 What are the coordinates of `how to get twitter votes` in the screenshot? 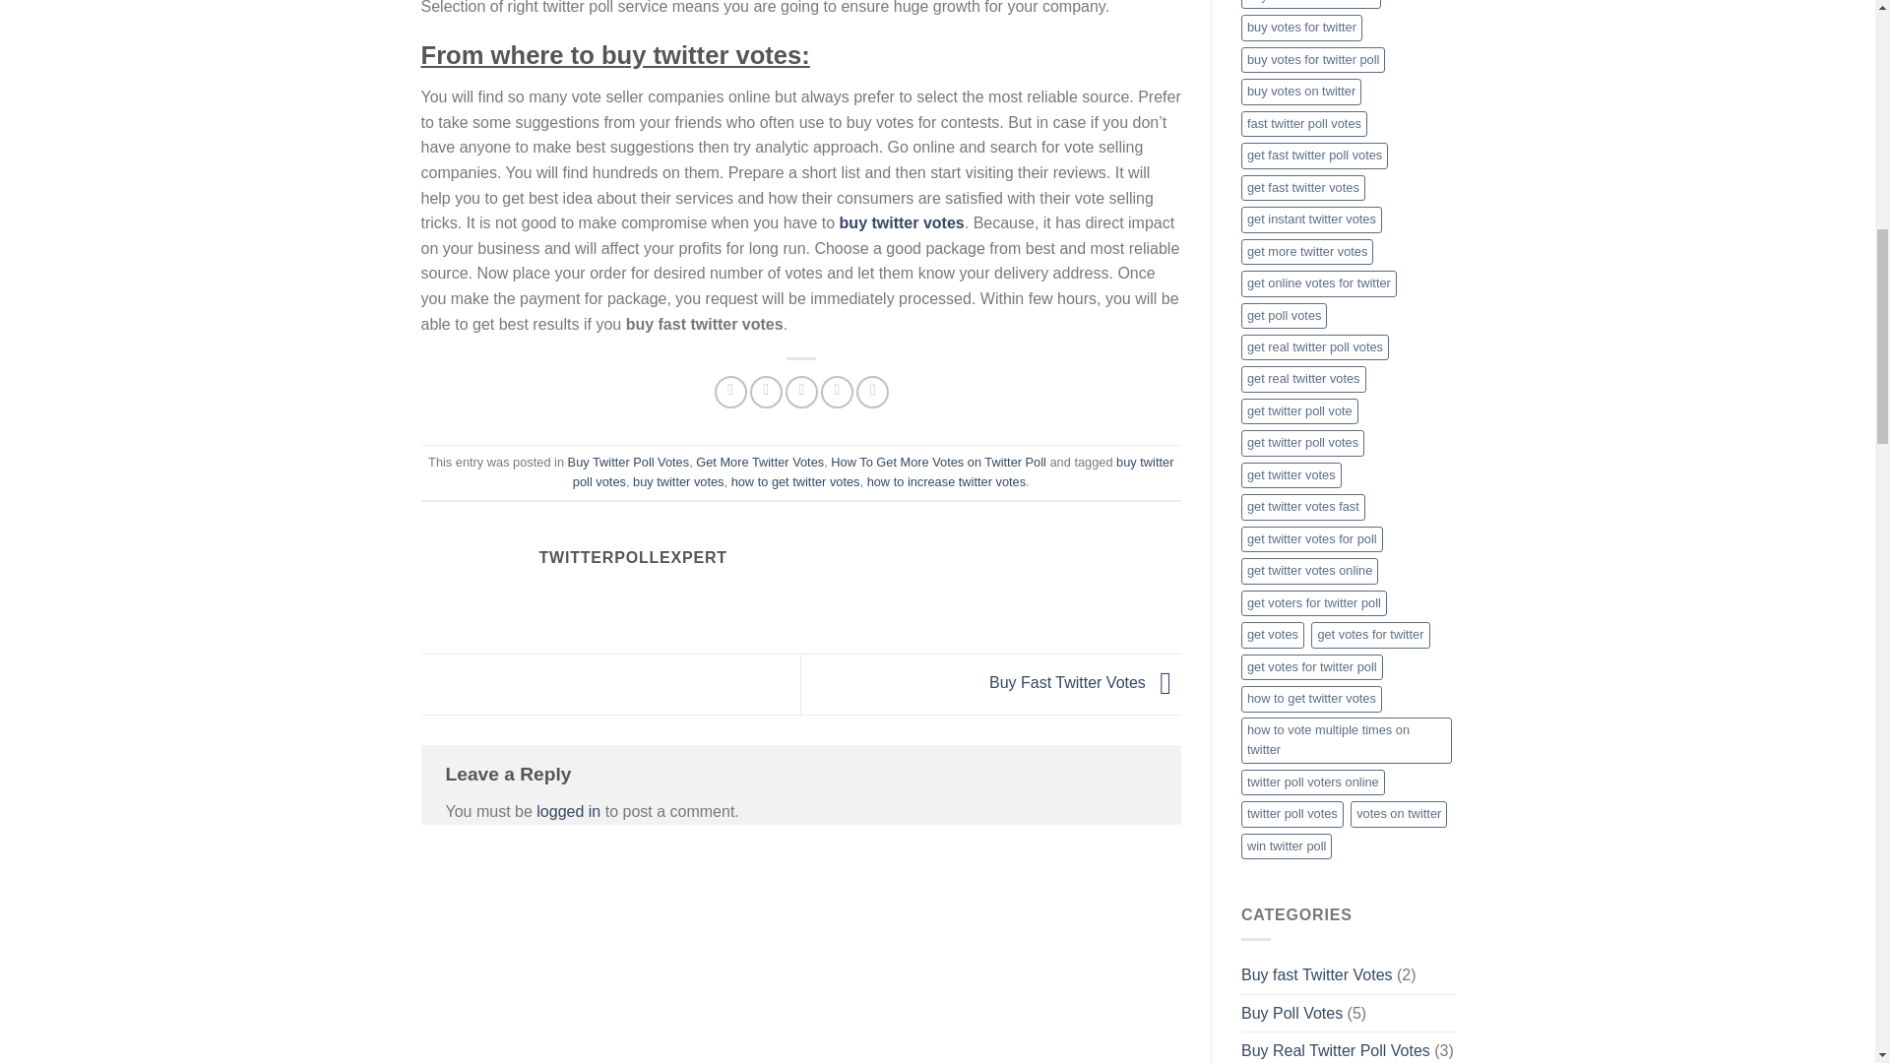 It's located at (795, 480).